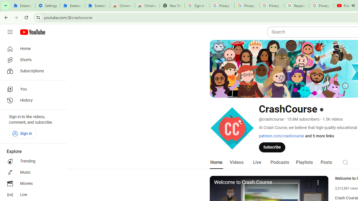  Describe the element at coordinates (345, 162) in the screenshot. I see `Search` at that location.